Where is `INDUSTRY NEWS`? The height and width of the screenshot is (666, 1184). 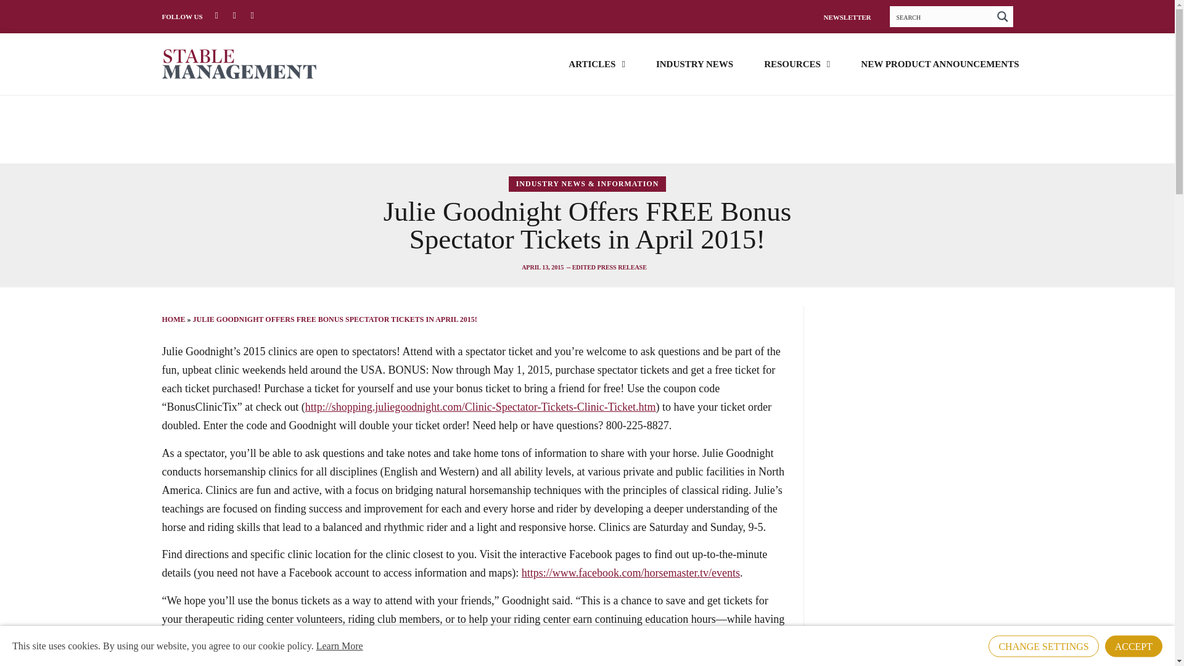
INDUSTRY NEWS is located at coordinates (694, 63).